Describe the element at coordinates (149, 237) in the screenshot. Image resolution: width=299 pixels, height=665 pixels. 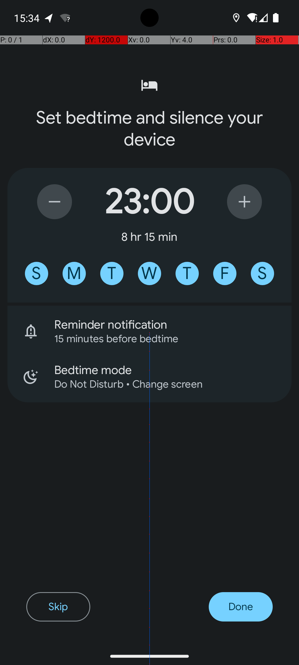
I see `8 hr 15 min` at that location.